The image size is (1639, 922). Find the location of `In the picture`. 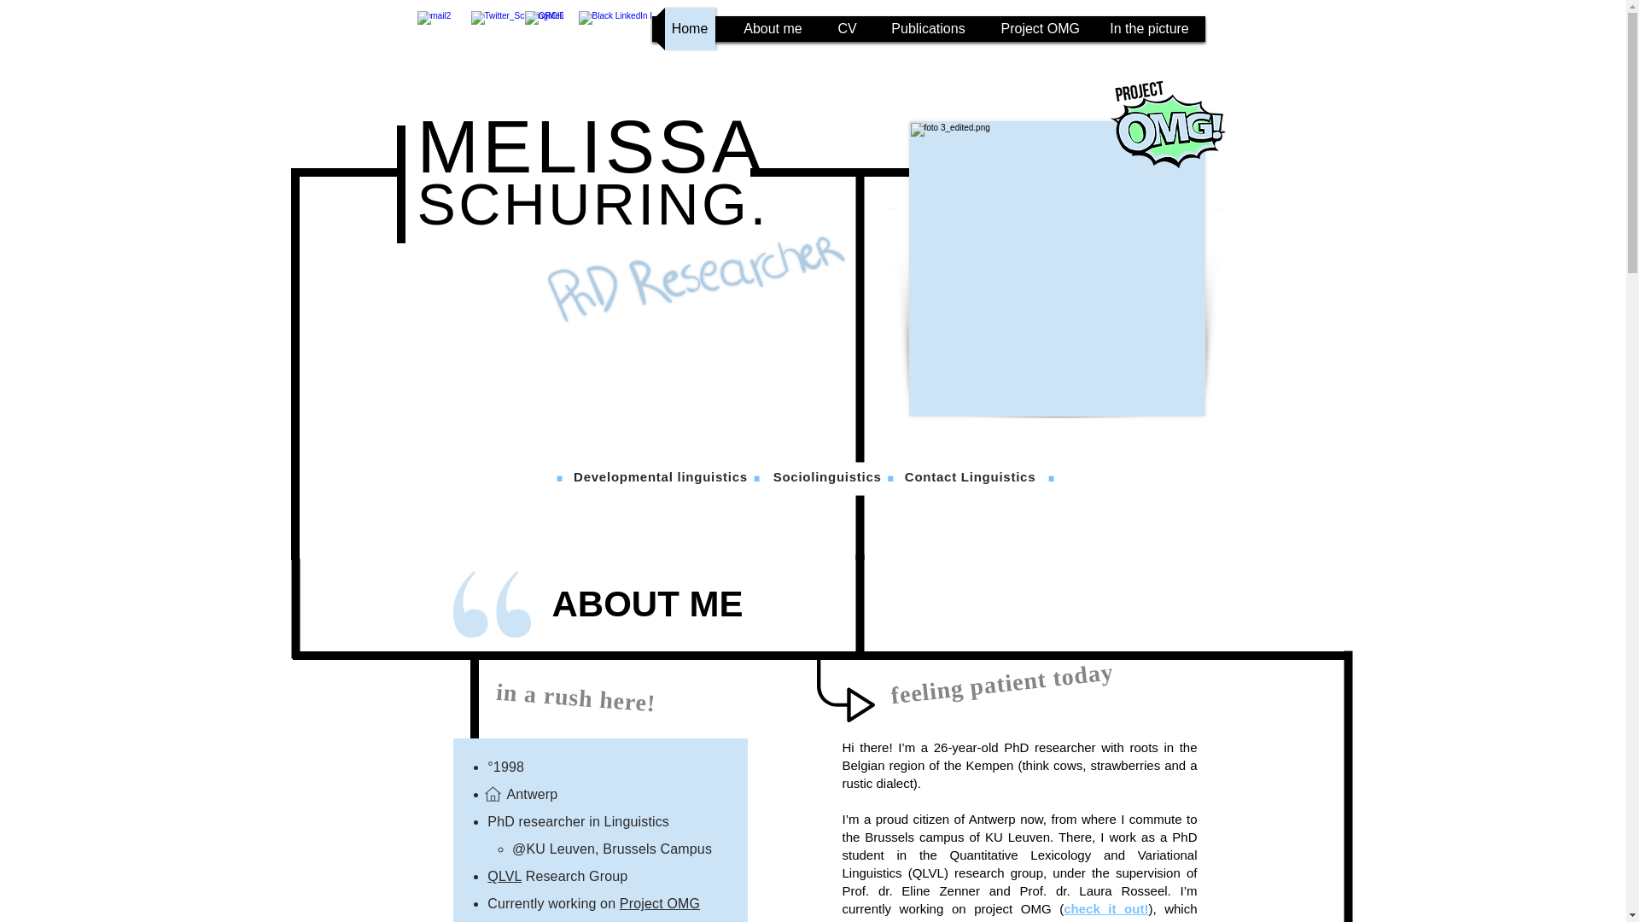

In the picture is located at coordinates (1149, 29).